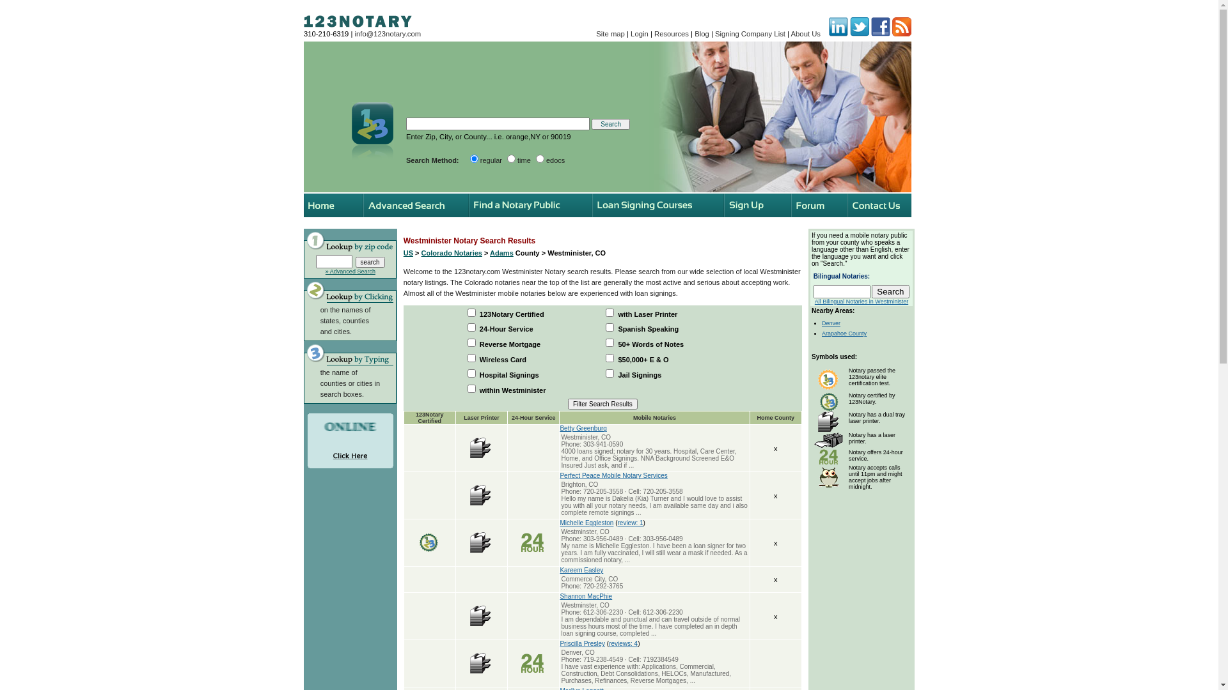 Image resolution: width=1228 pixels, height=690 pixels. Describe the element at coordinates (540, 158) in the screenshot. I see `edocs` at that location.